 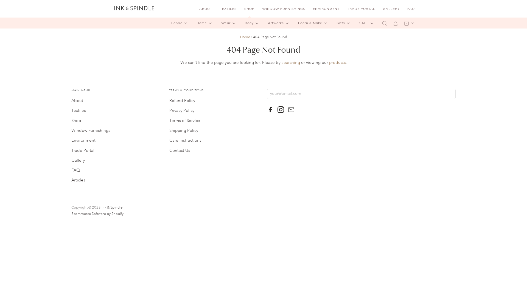 I want to click on TRADE PORTAL, so click(x=361, y=9).